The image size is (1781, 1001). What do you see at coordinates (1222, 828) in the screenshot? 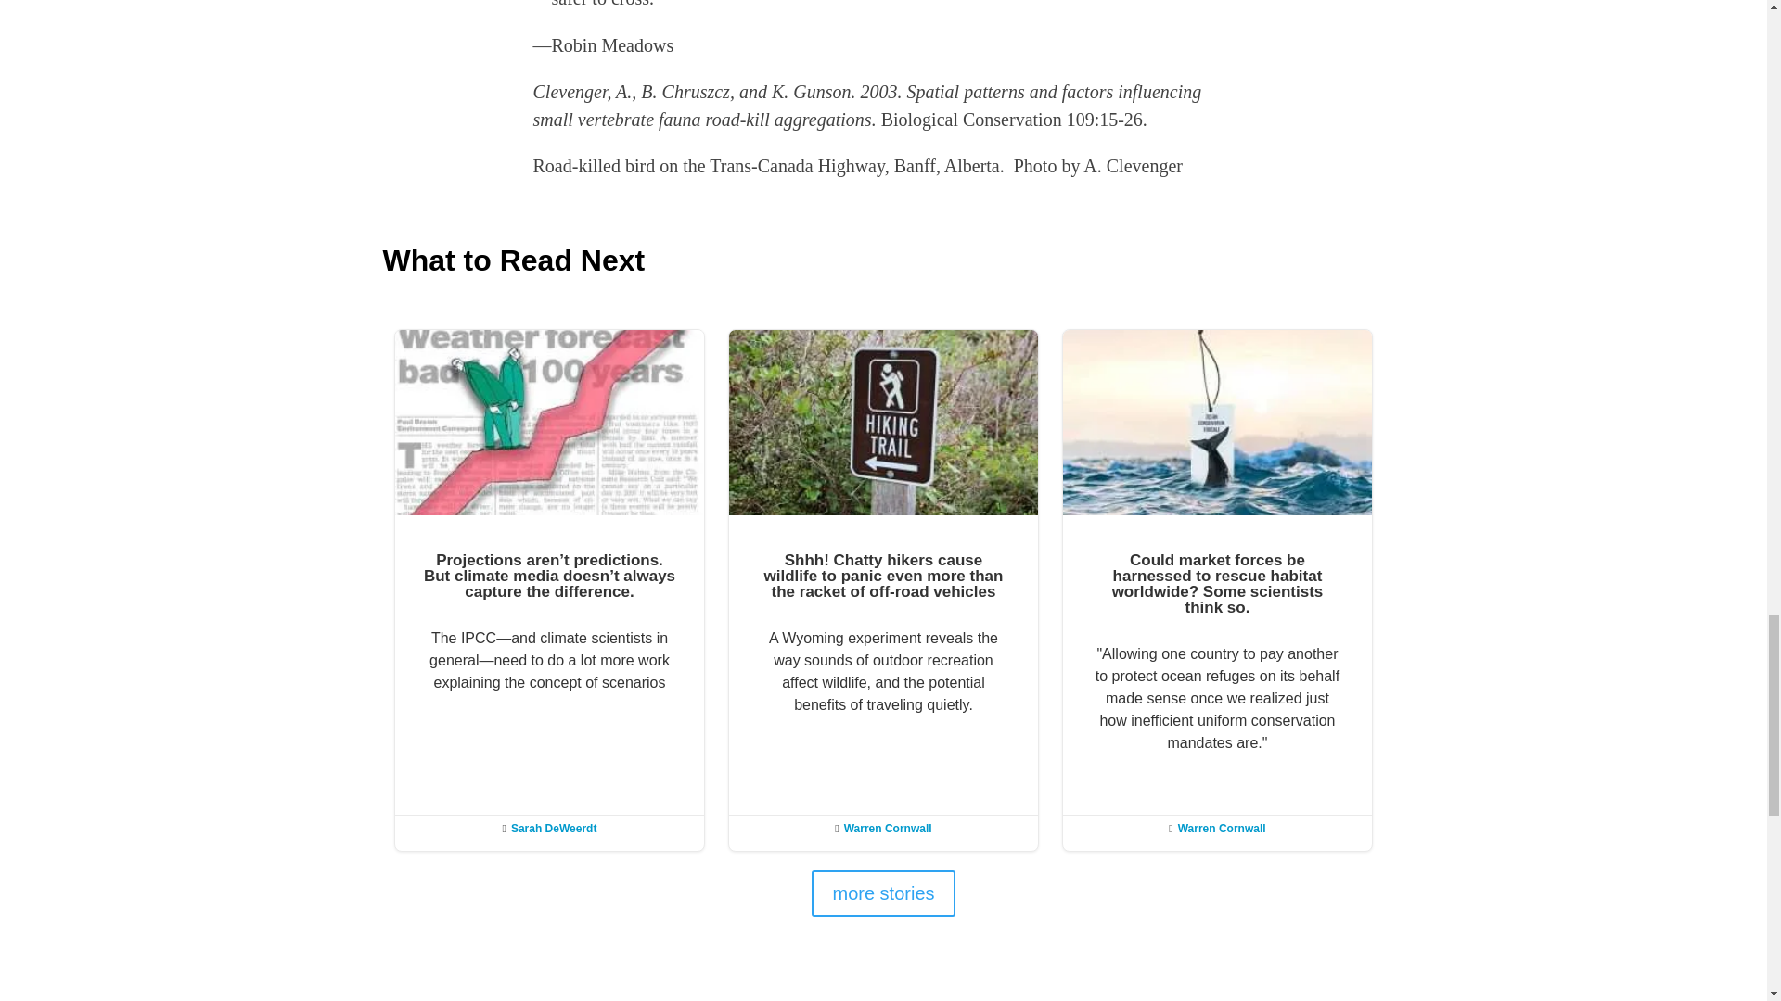
I see `Posts by Warren Cornwall` at bounding box center [1222, 828].